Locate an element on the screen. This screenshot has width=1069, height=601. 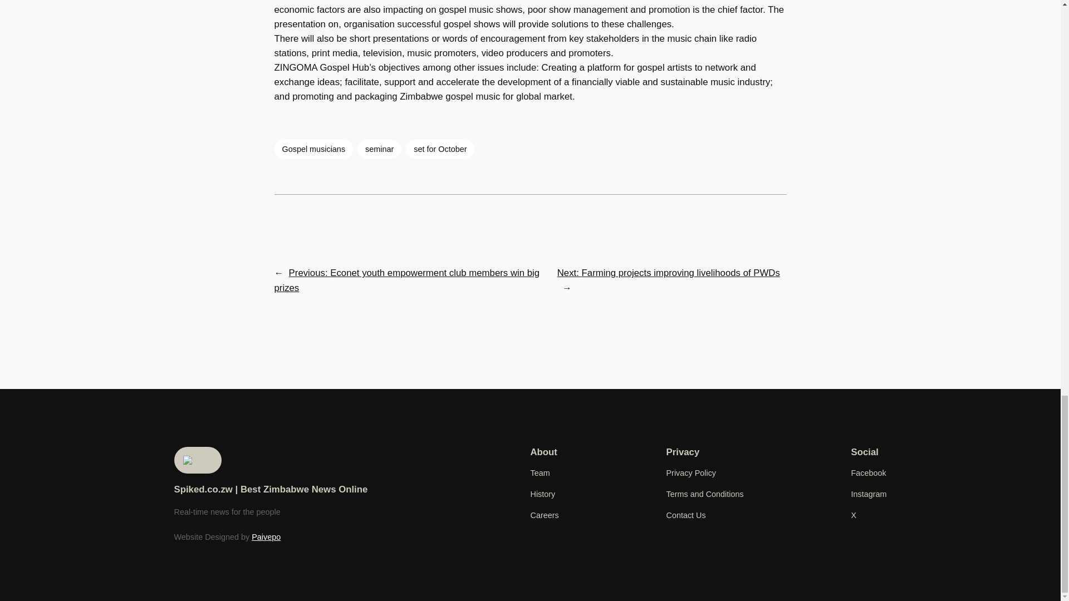
Terms and Conditions is located at coordinates (704, 494).